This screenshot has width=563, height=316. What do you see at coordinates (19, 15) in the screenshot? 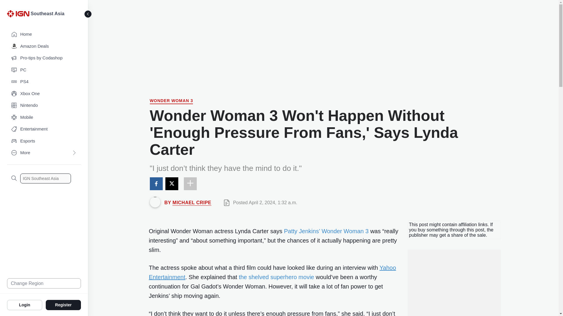
I see `IGN Logo` at bounding box center [19, 15].